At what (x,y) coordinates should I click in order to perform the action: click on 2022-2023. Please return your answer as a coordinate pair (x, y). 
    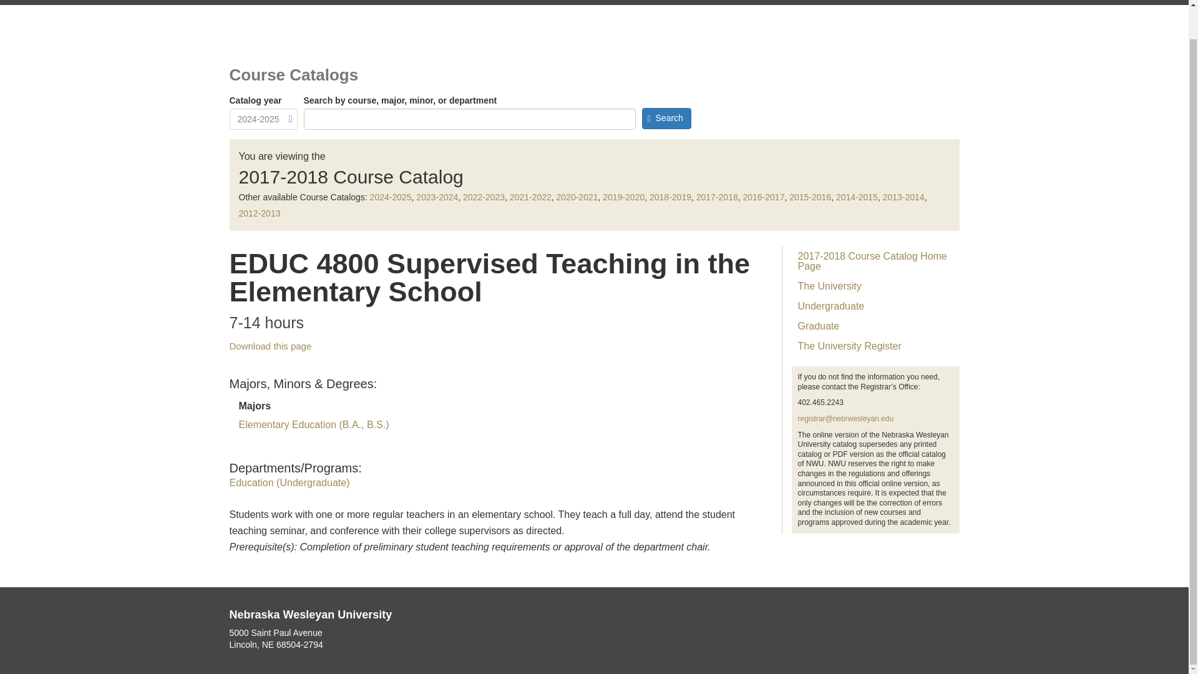
    Looking at the image, I should click on (483, 197).